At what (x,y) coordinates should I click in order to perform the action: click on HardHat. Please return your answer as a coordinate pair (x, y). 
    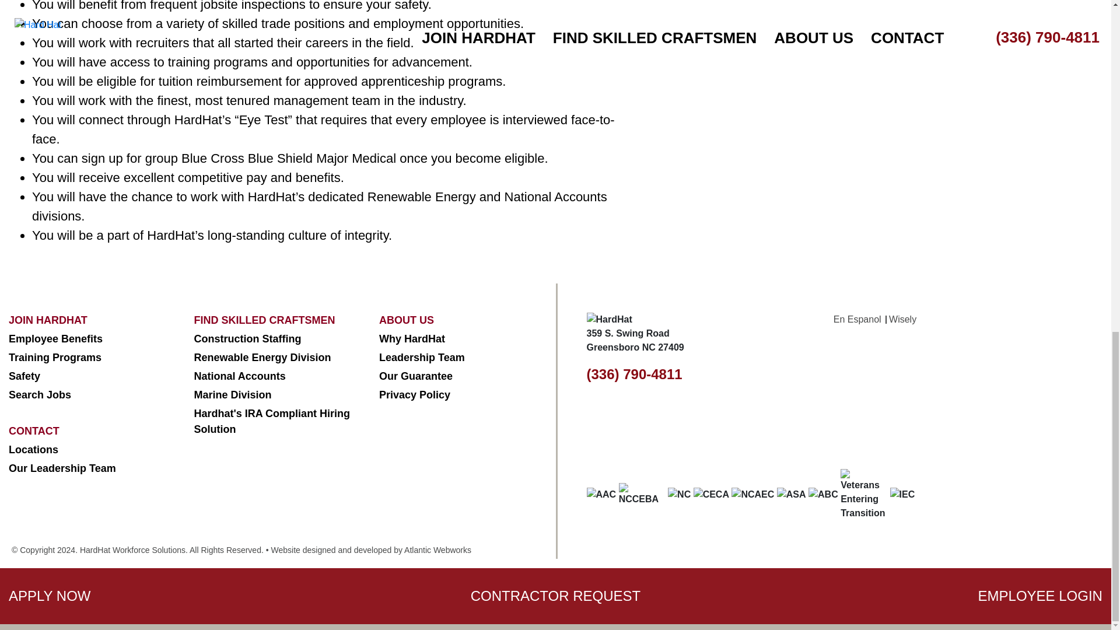
    Looking at the image, I should click on (610, 320).